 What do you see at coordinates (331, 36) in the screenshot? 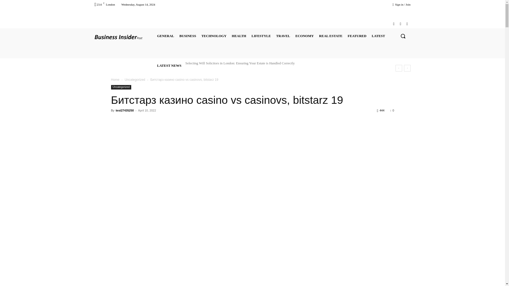
I see `REAL ESTATE` at bounding box center [331, 36].